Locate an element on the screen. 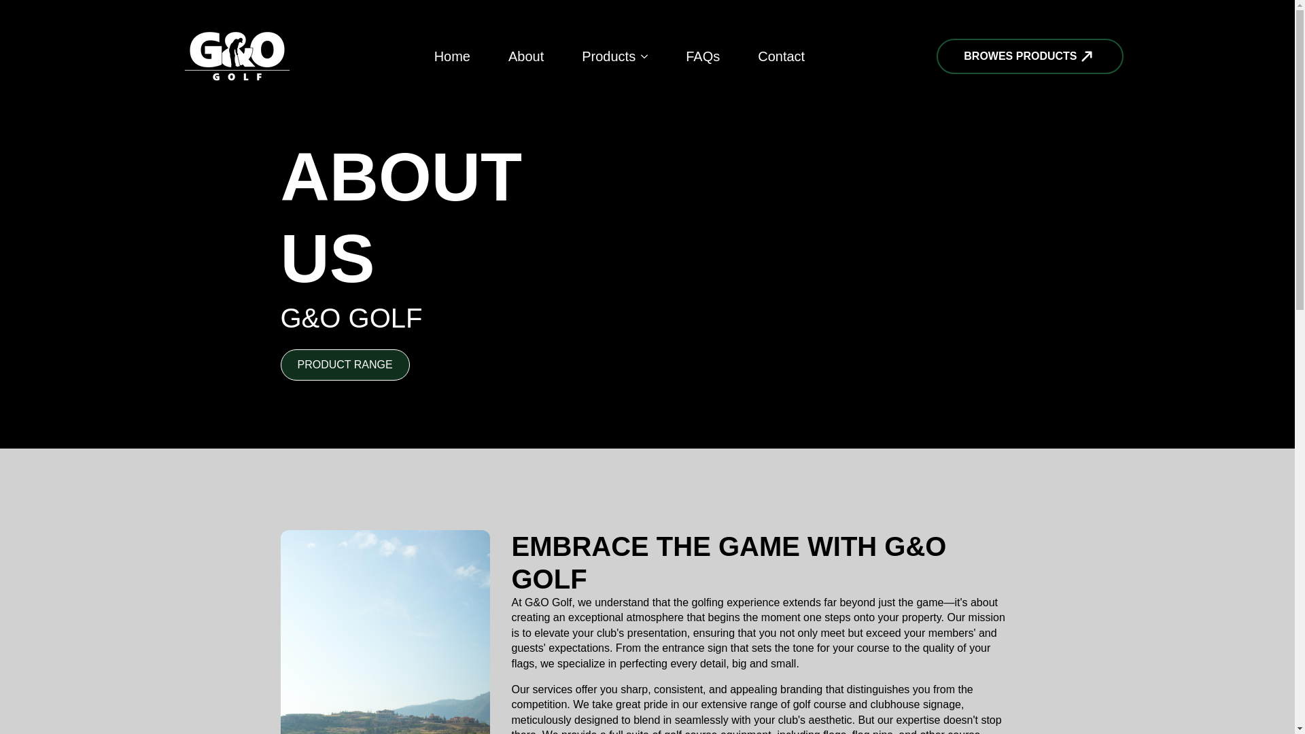 The image size is (1305, 734). Home is located at coordinates (452, 56).